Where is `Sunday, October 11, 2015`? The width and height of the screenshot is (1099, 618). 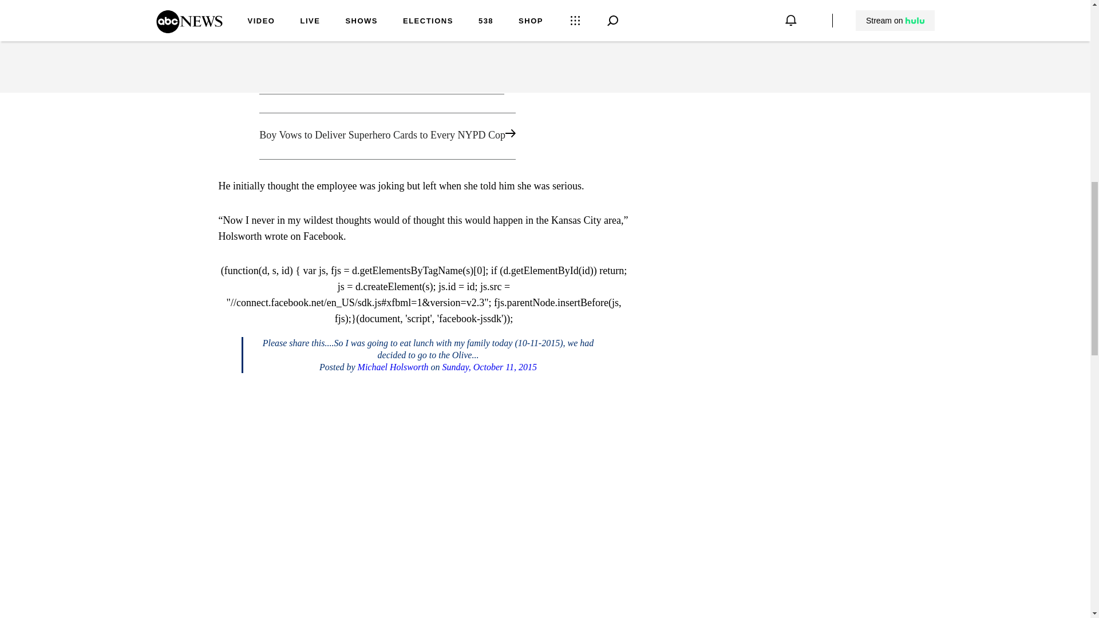 Sunday, October 11, 2015 is located at coordinates (490, 367).